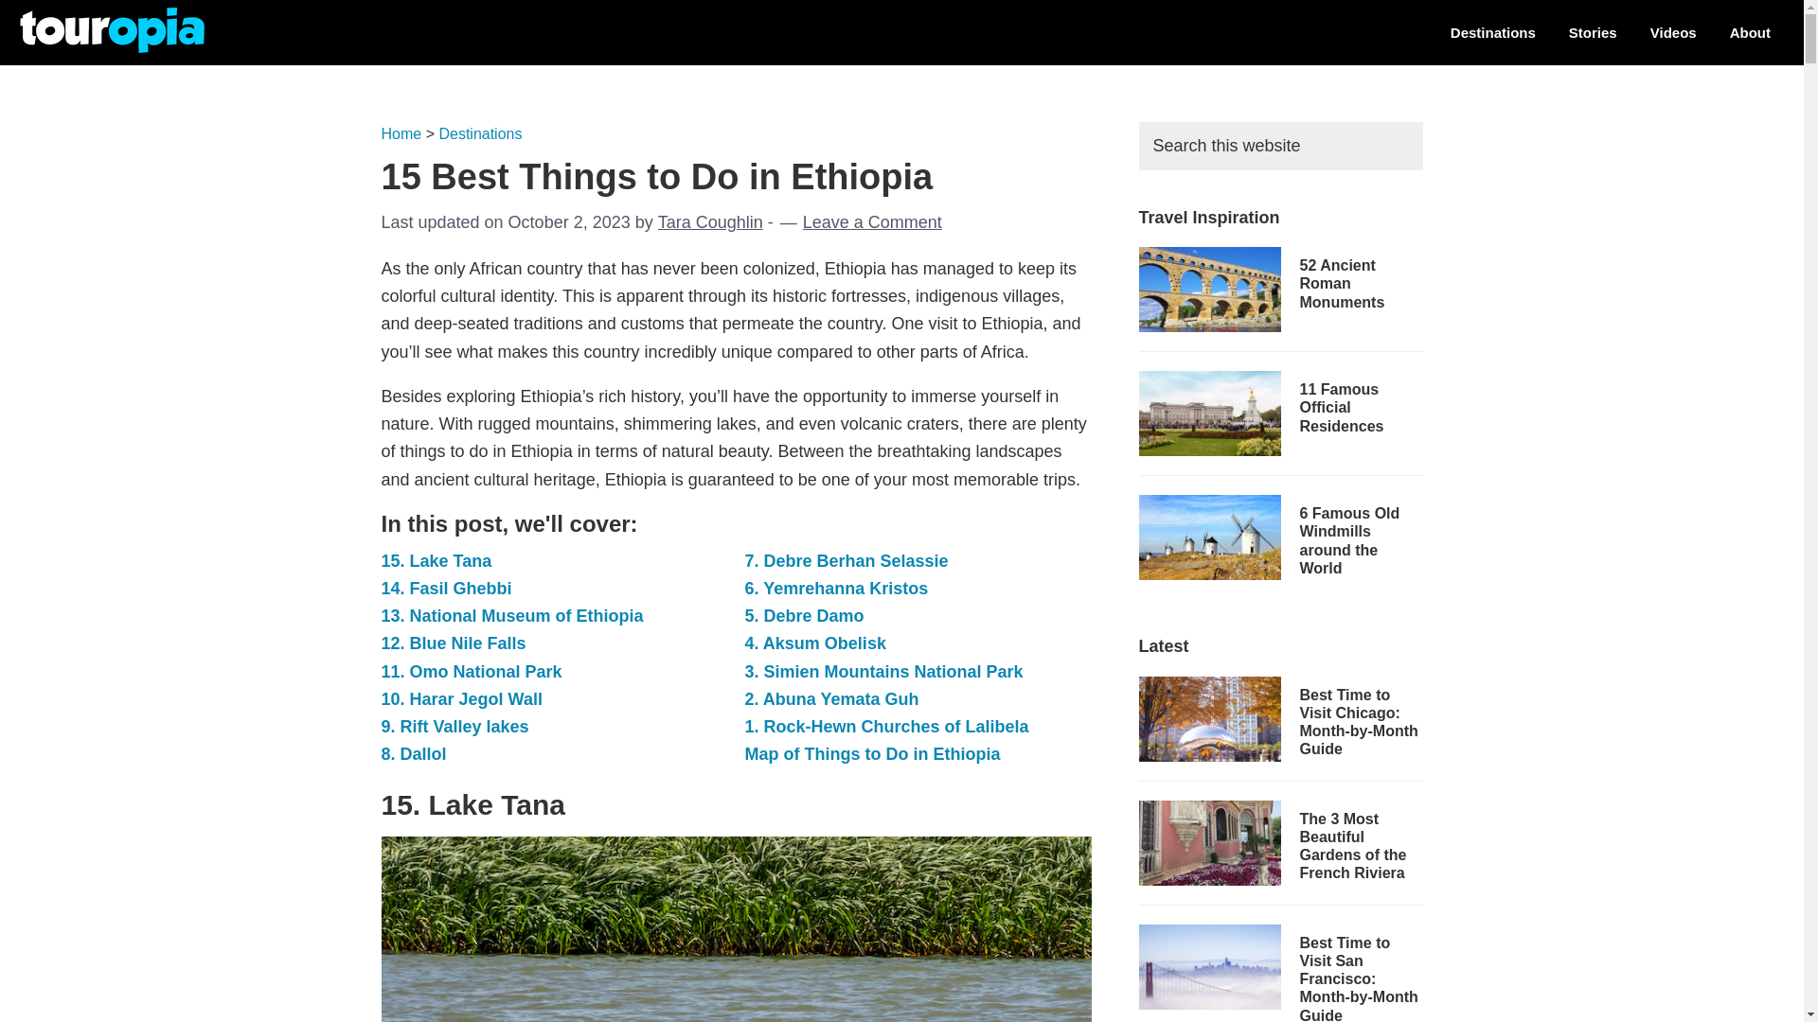  Describe the element at coordinates (445, 589) in the screenshot. I see `14. Fasil Ghebbi` at that location.